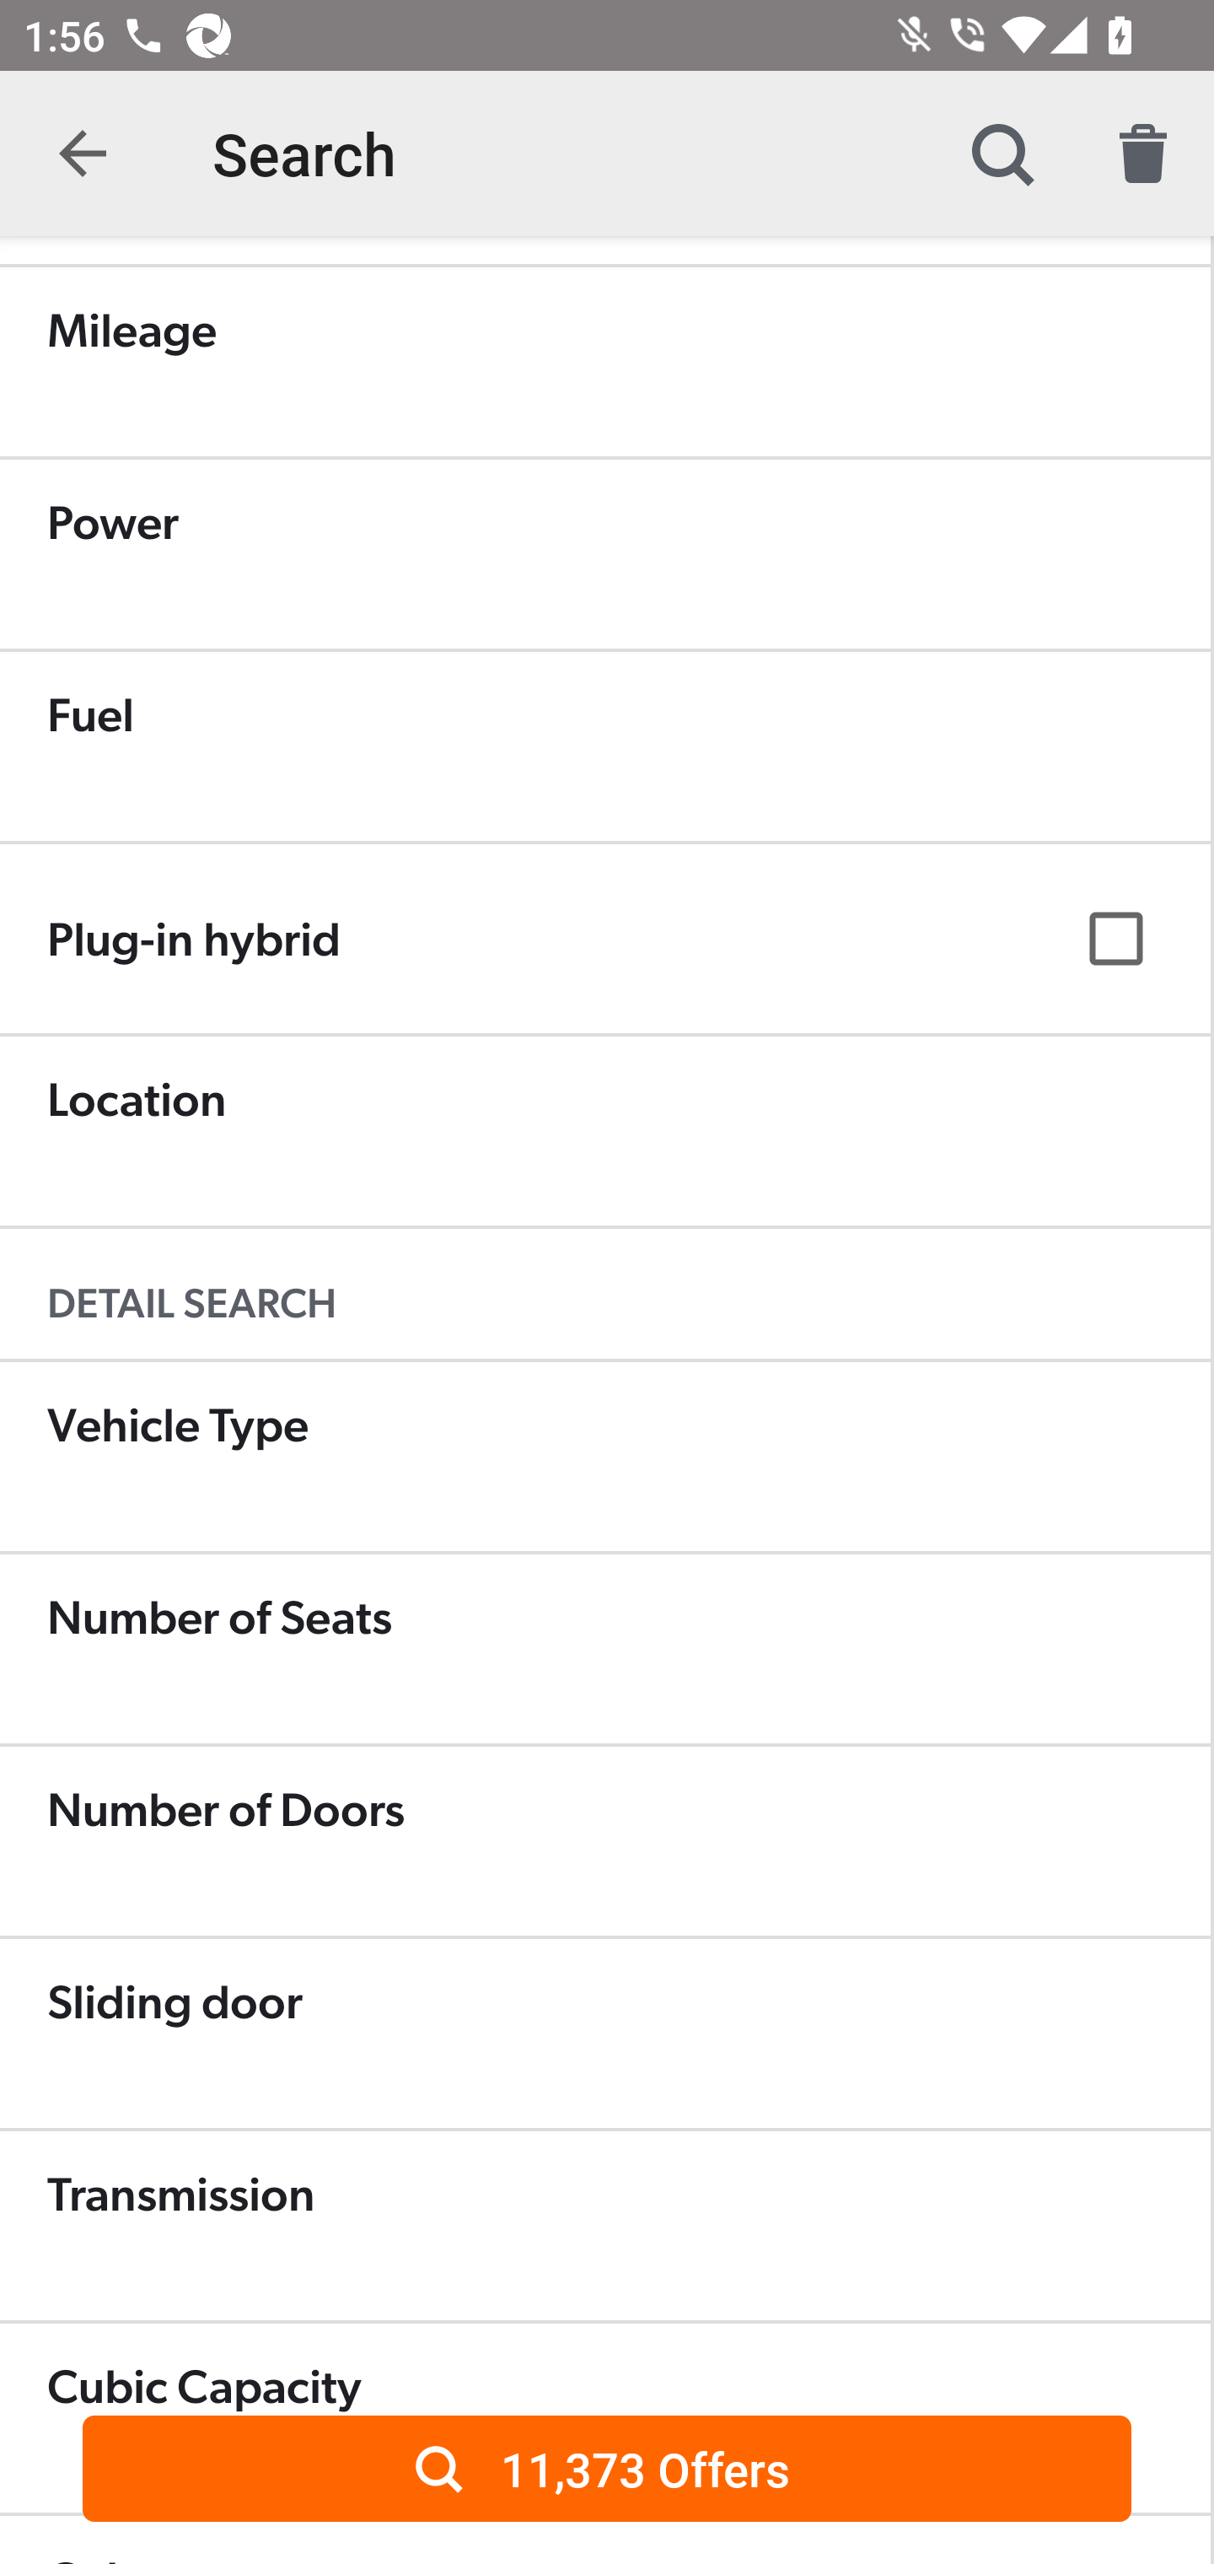 This screenshot has height=2564, width=1214. What do you see at coordinates (605, 940) in the screenshot?
I see `Plug-in hybrid` at bounding box center [605, 940].